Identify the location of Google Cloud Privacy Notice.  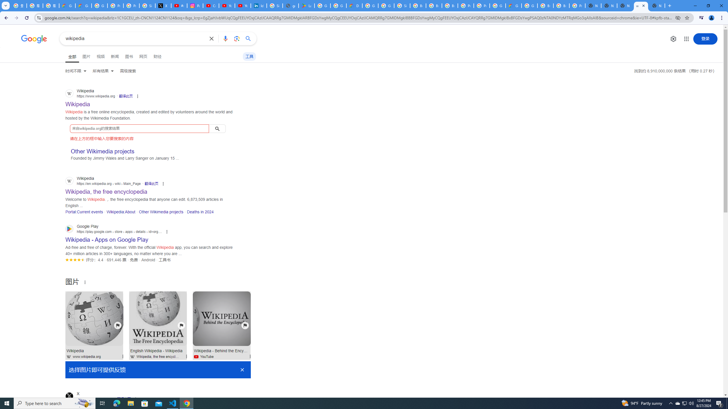
(67, 6).